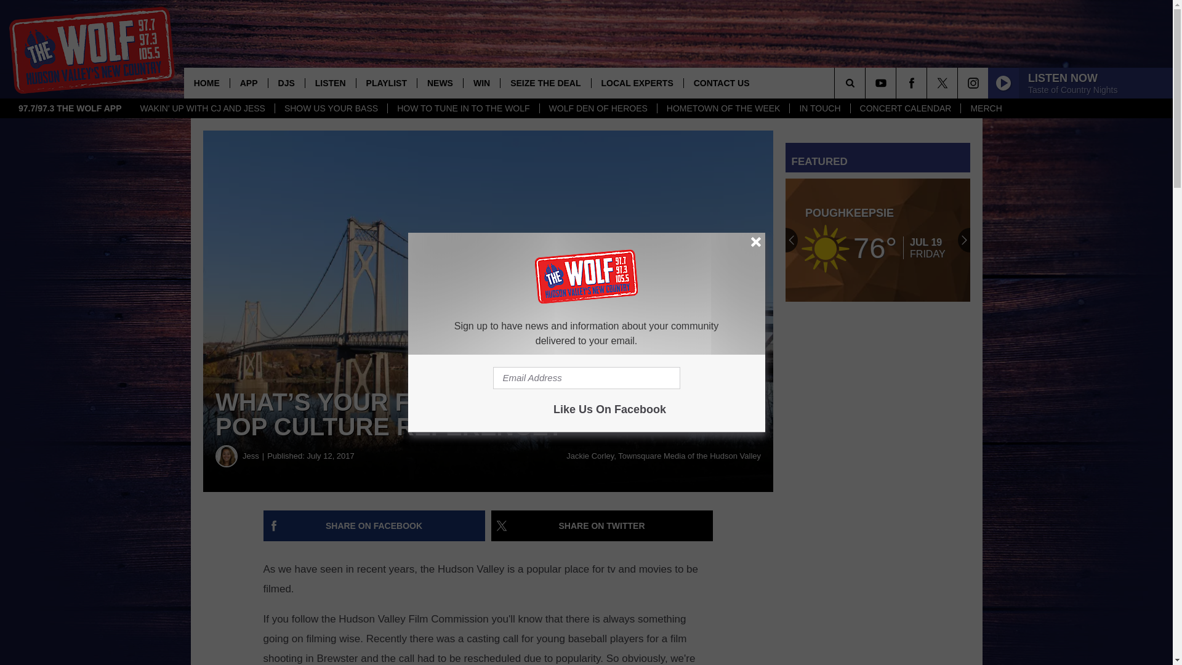 This screenshot has width=1182, height=665. I want to click on WOLF DEN OF HEROES, so click(598, 108).